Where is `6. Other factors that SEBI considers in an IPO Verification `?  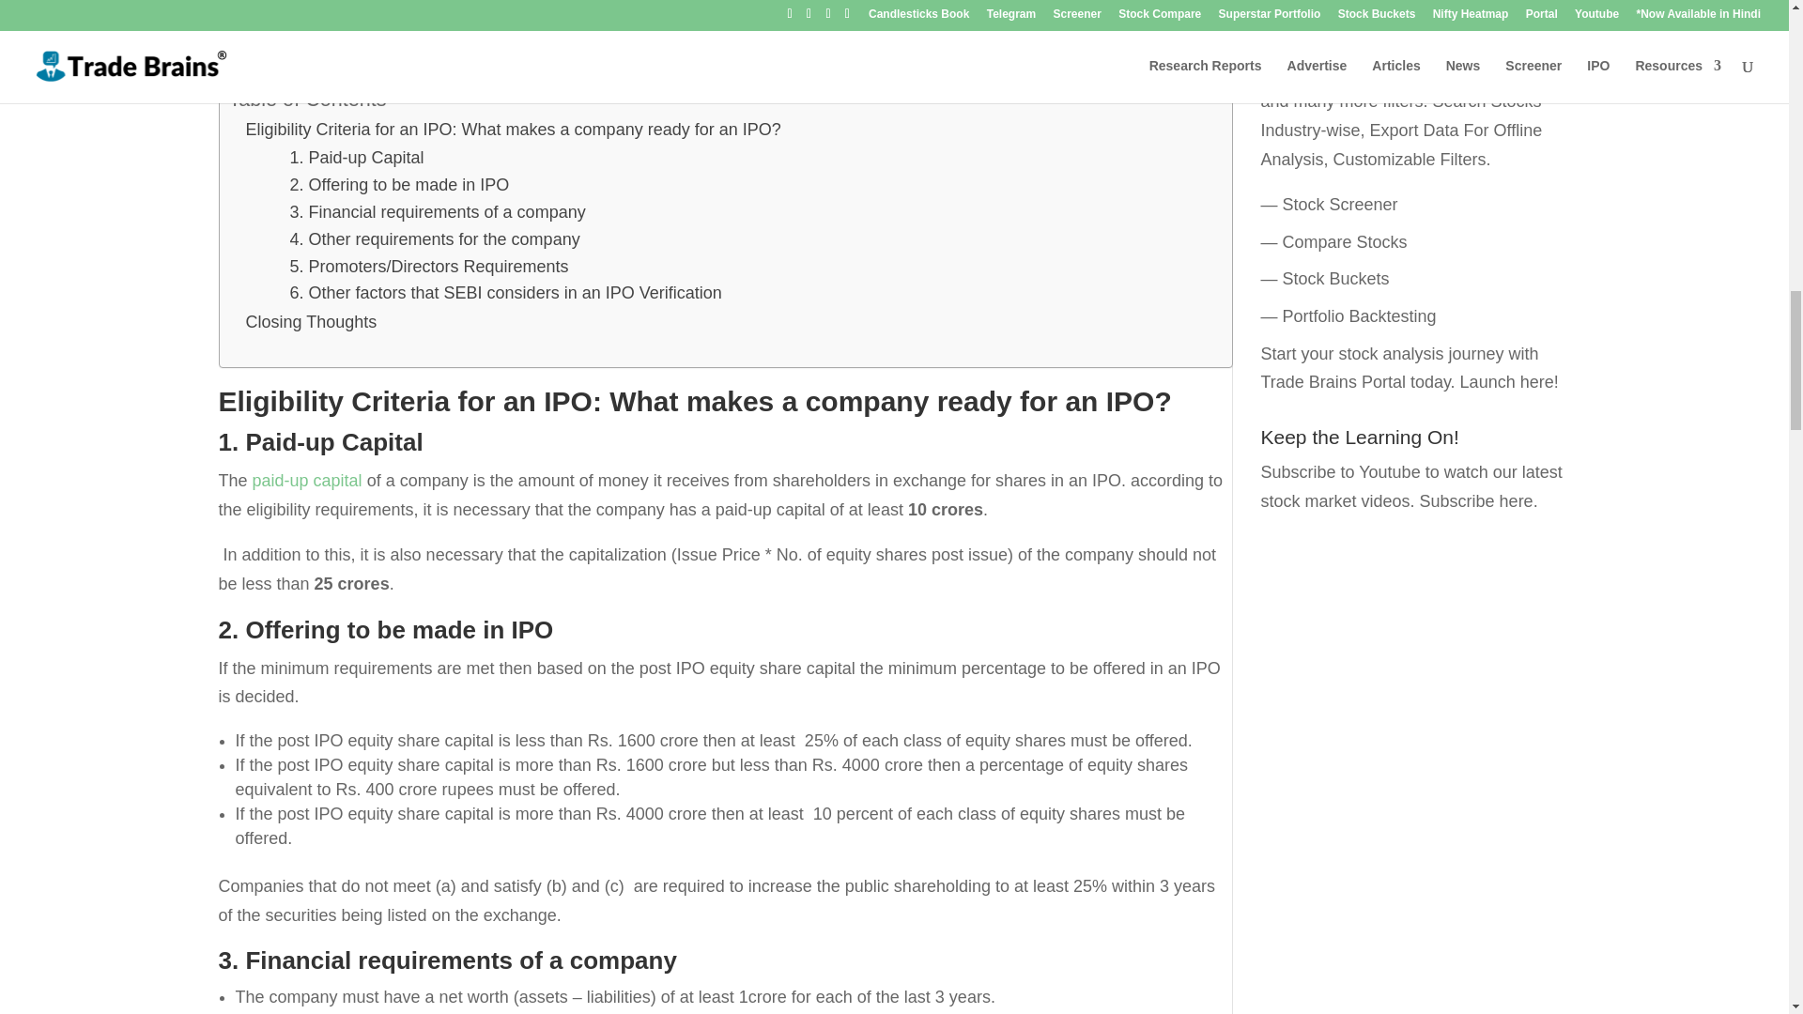
6. Other factors that SEBI considers in an IPO Verification  is located at coordinates (505, 293).